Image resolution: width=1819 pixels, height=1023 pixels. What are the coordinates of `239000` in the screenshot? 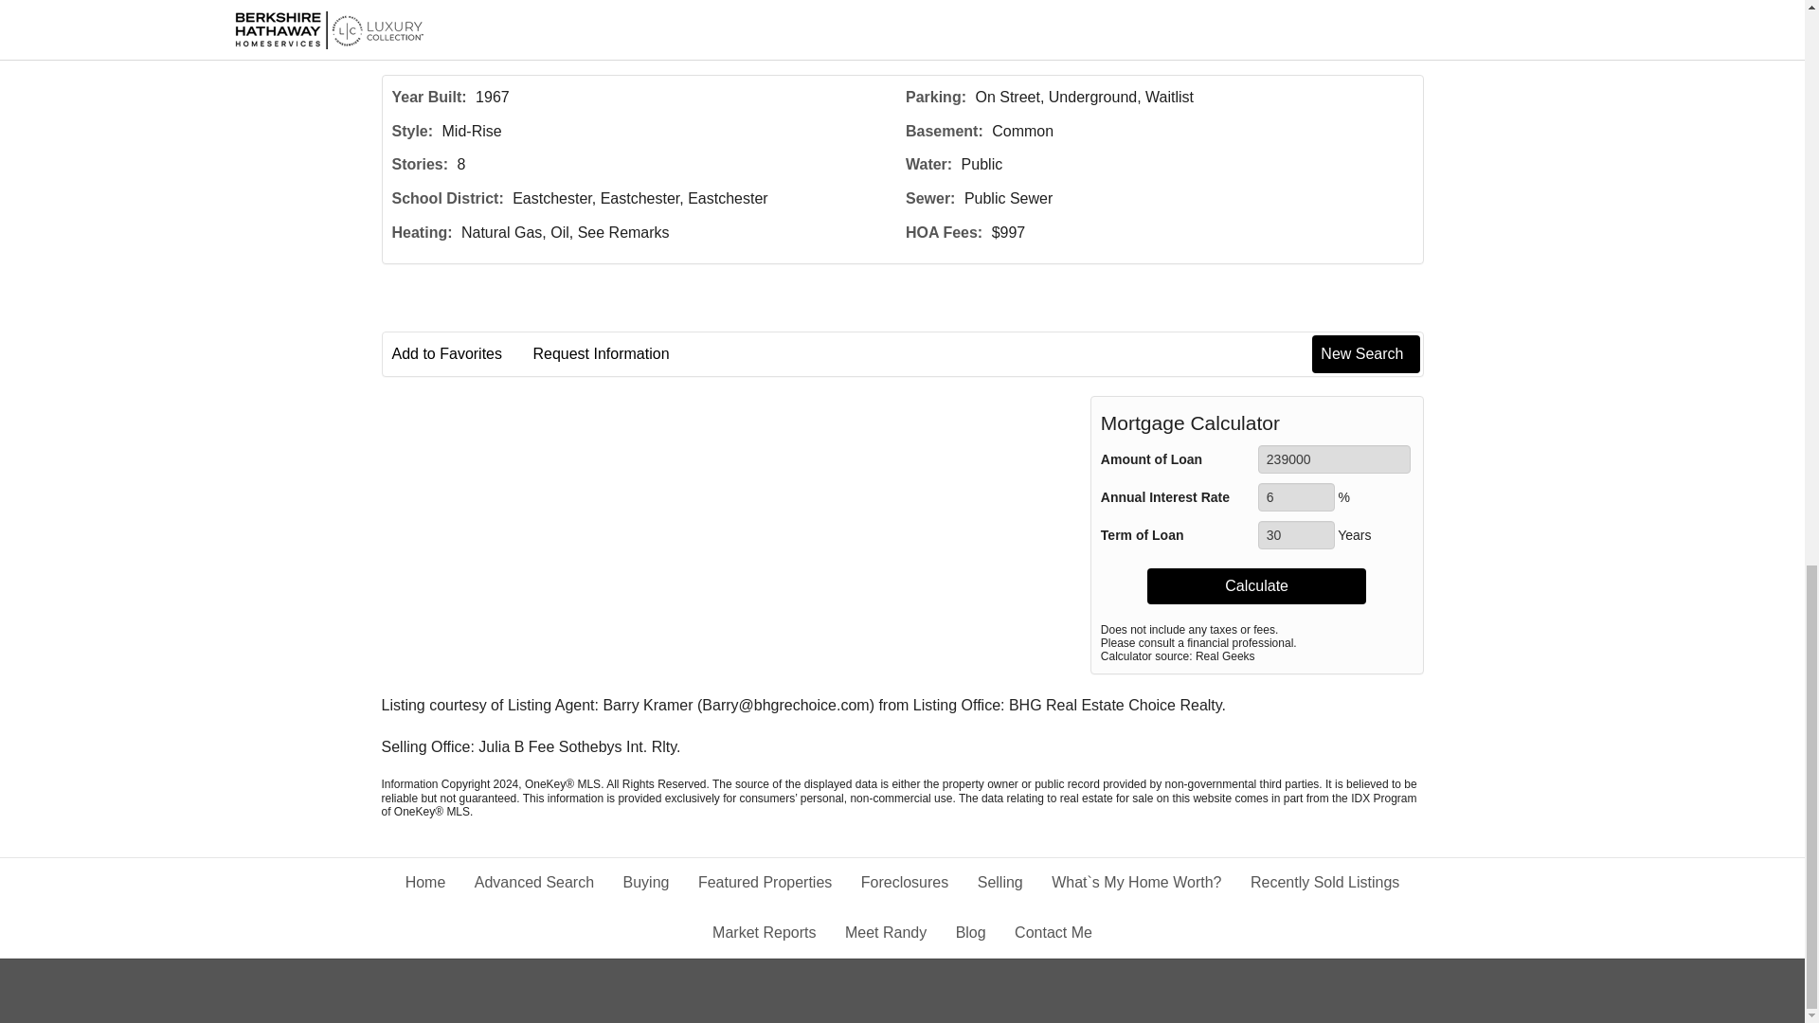 It's located at (1334, 458).